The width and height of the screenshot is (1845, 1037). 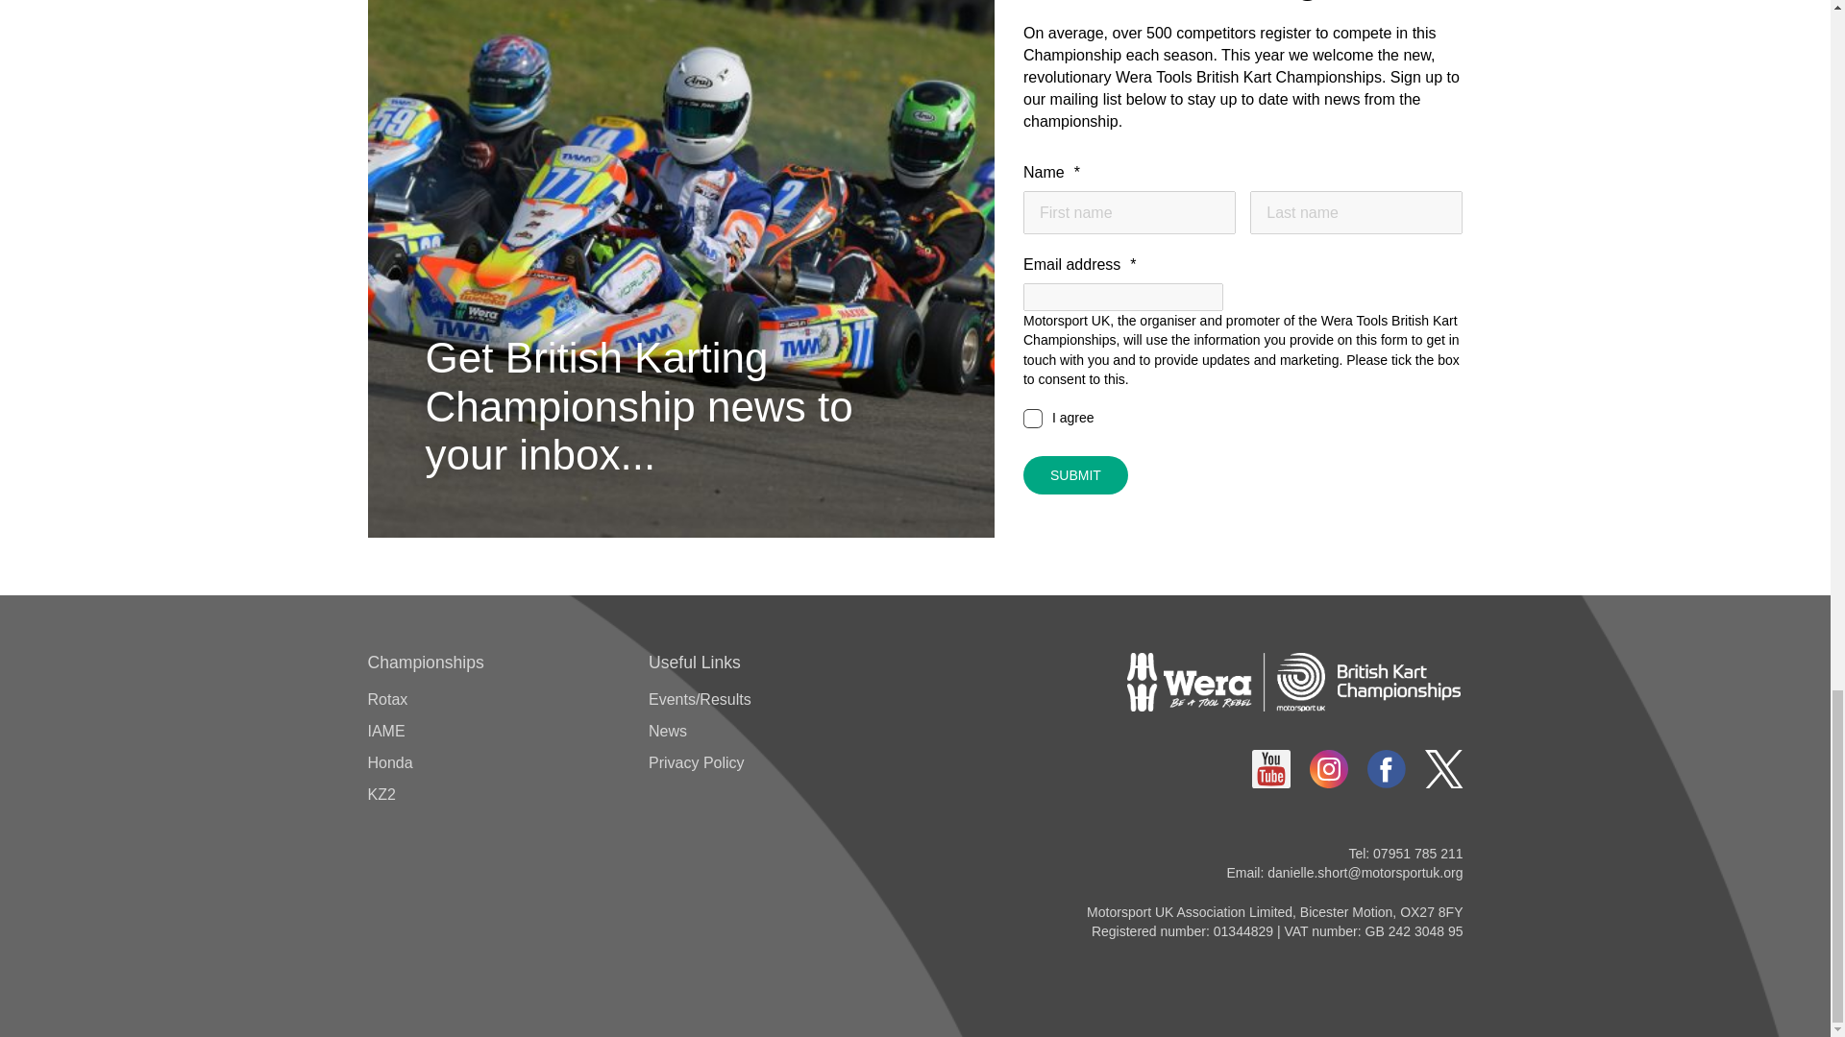 What do you see at coordinates (385, 731) in the screenshot?
I see `IAME` at bounding box center [385, 731].